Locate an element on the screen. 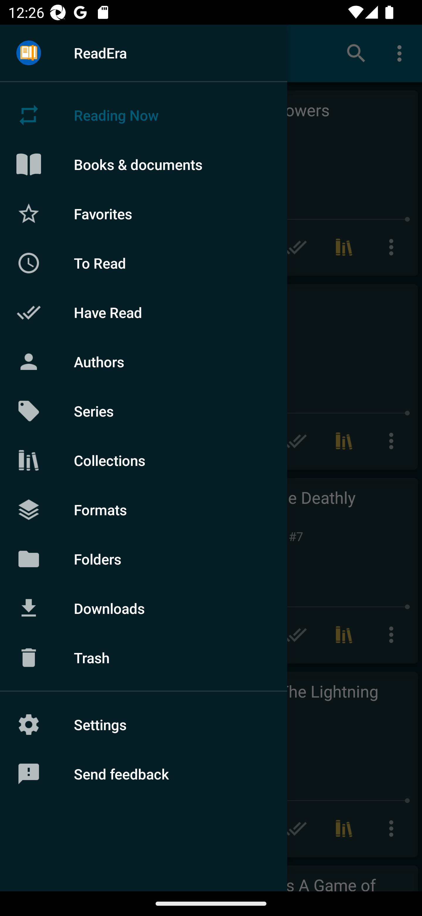  Formats is located at coordinates (144, 509).